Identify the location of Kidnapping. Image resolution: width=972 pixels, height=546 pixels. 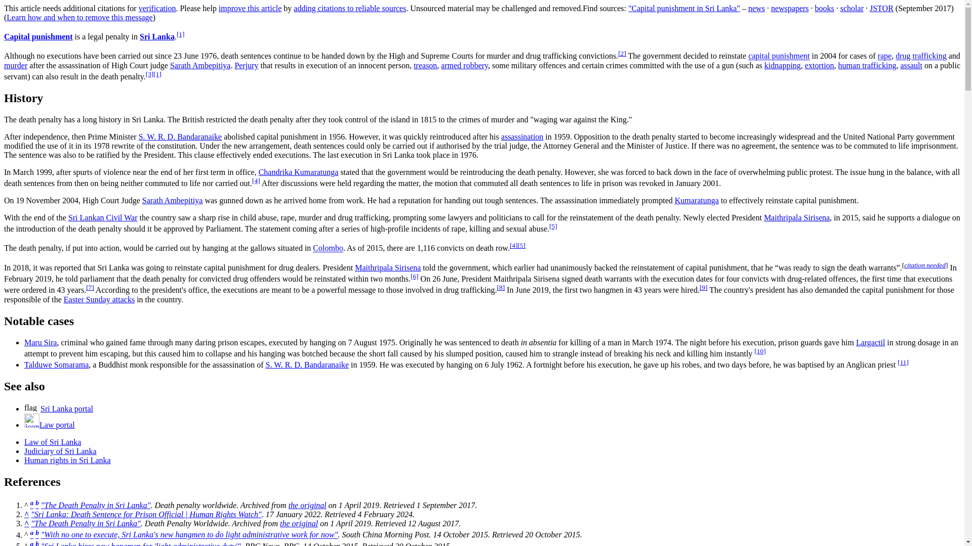
(783, 65).